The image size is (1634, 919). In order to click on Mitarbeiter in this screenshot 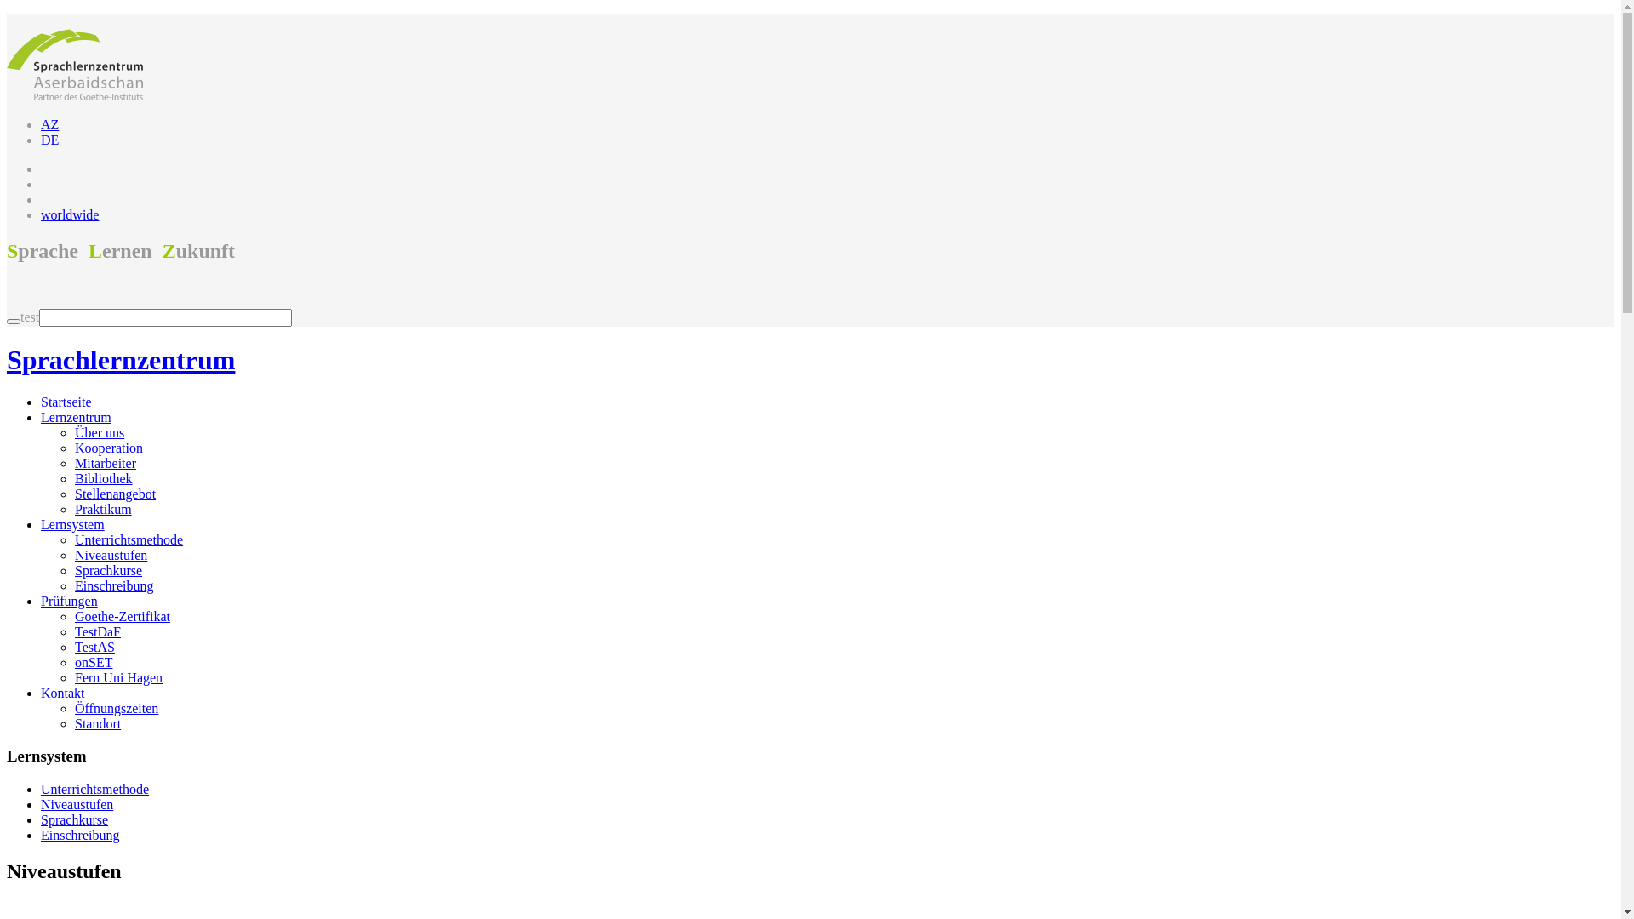, I will do `click(106, 463)`.